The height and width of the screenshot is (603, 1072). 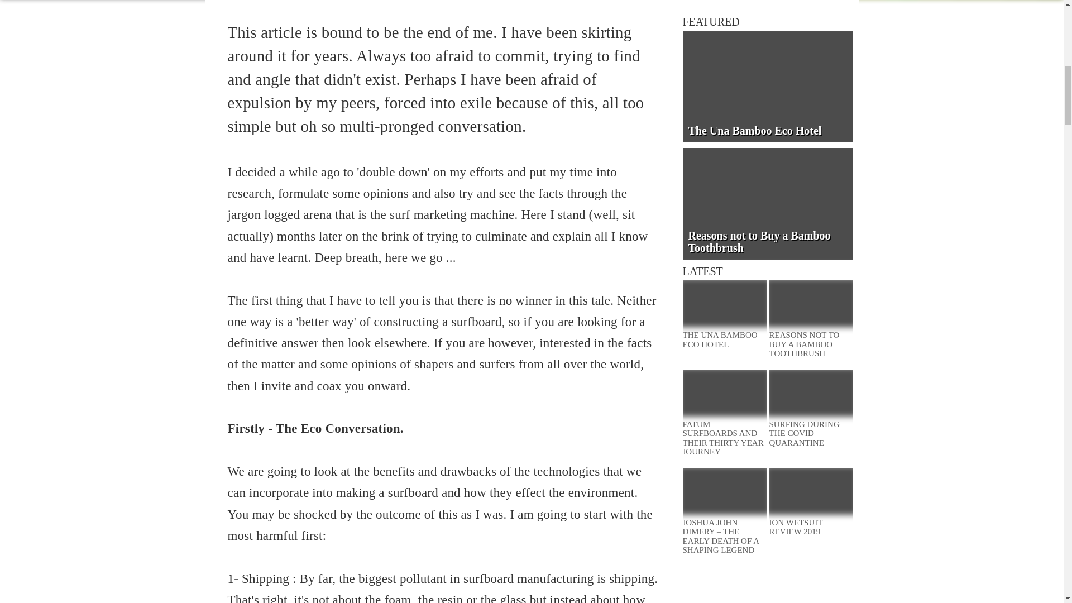 I want to click on SURFING DURING THE COVID QUARANTINE, so click(x=811, y=433).